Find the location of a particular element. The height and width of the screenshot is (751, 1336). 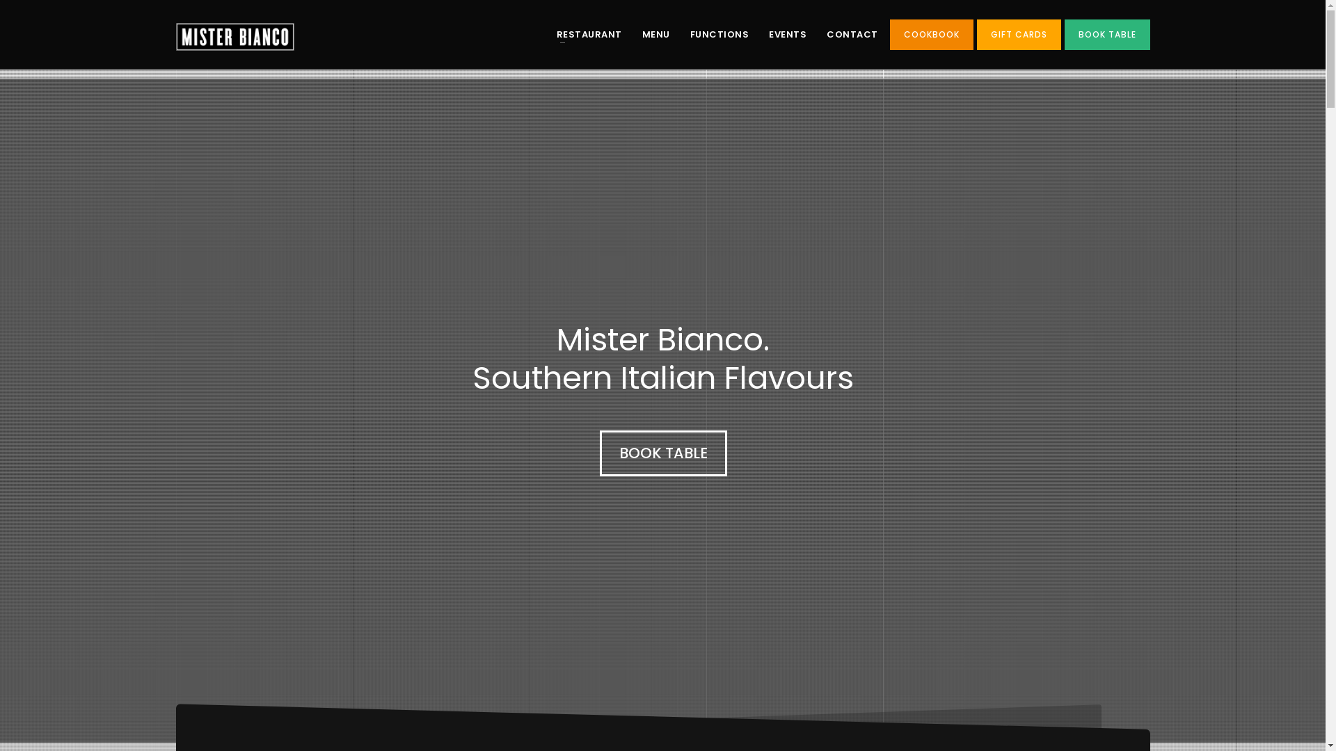

EVENTS is located at coordinates (788, 35).